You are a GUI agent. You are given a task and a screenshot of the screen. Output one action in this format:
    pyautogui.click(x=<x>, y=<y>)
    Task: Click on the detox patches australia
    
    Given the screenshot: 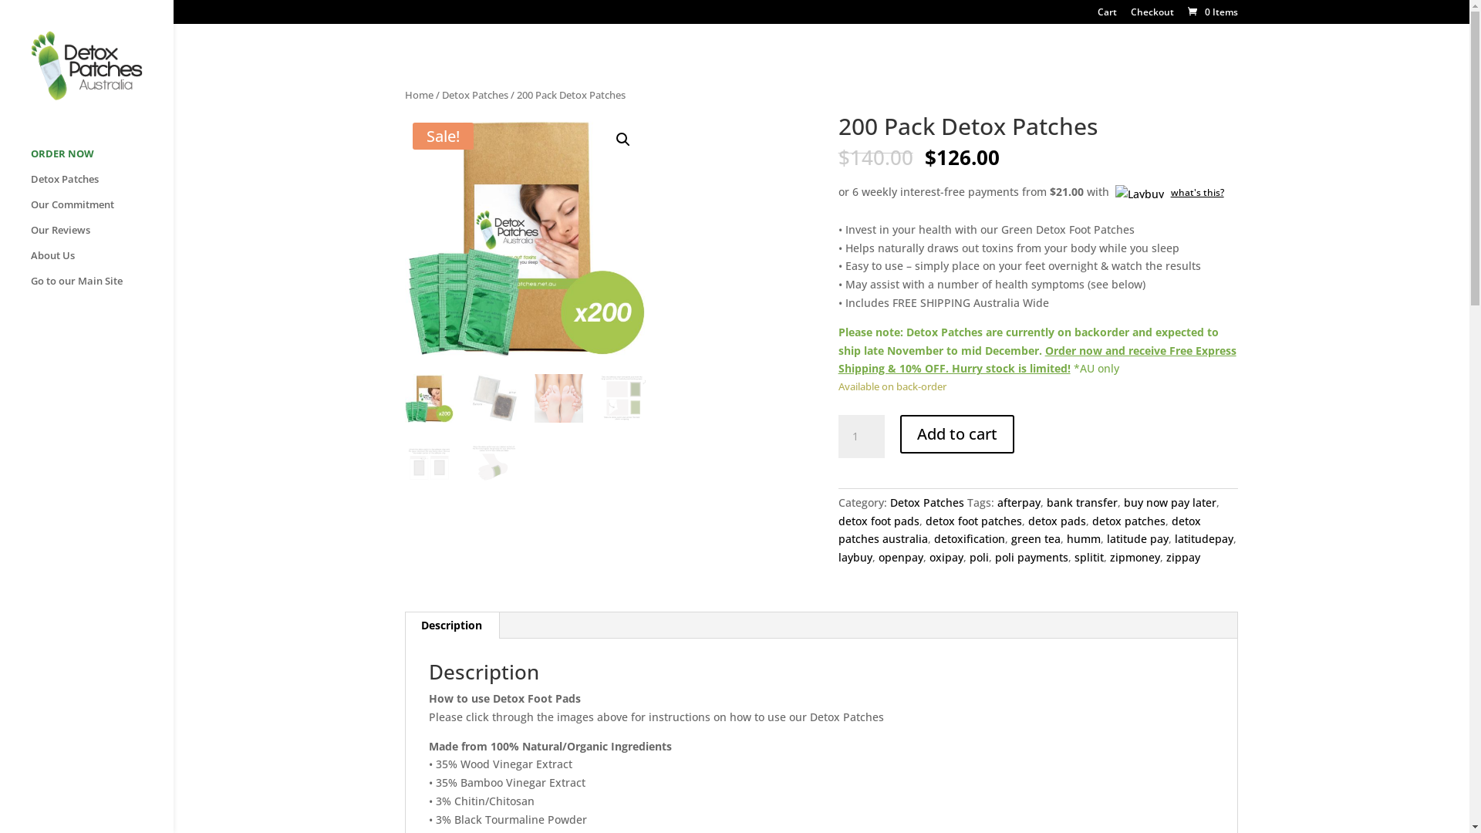 What is the action you would take?
    pyautogui.click(x=1020, y=531)
    